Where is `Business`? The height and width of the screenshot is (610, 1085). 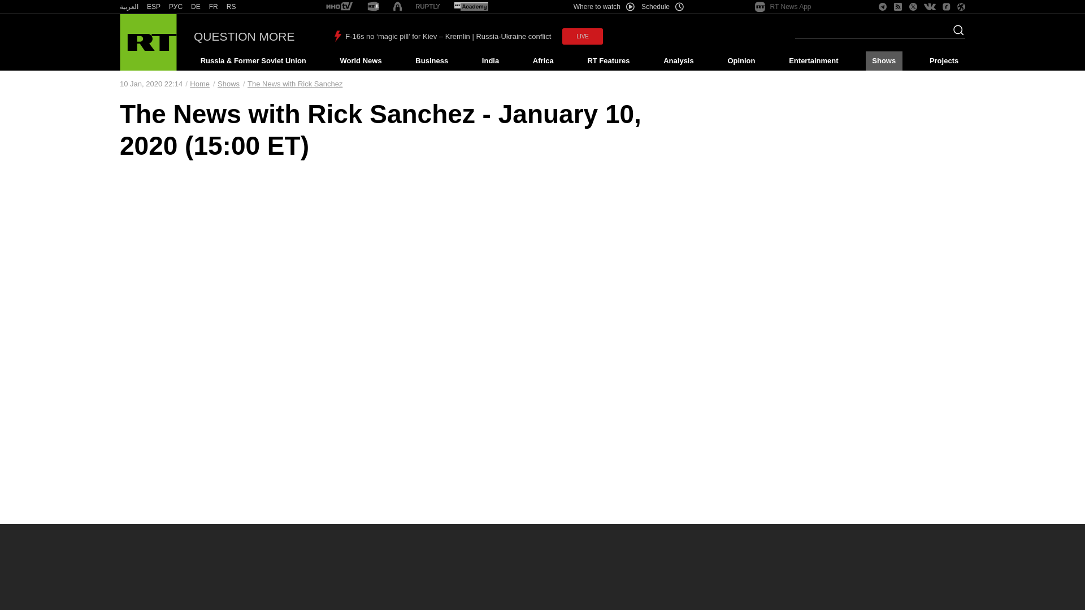 Business is located at coordinates (432, 61).